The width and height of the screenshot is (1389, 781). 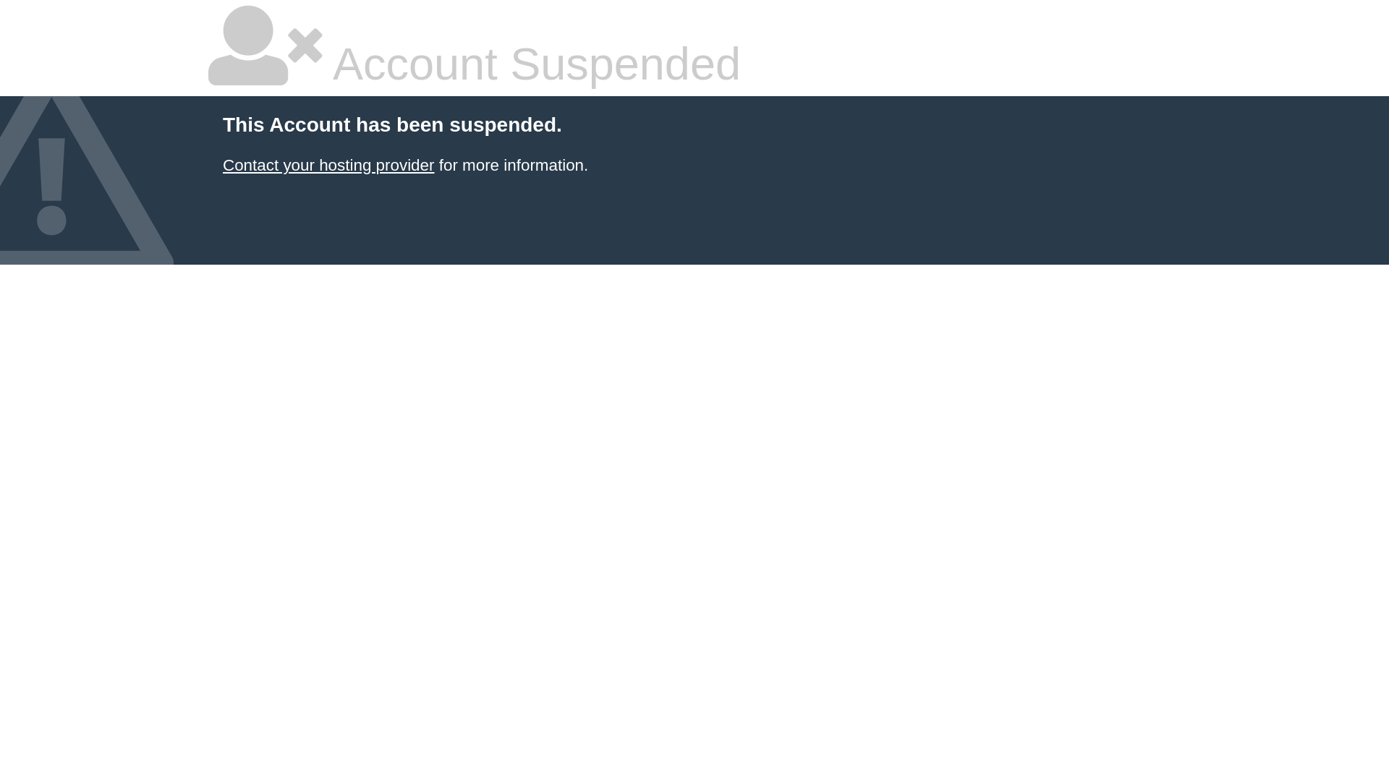 I want to click on Contact your hosting provider, so click(x=328, y=165).